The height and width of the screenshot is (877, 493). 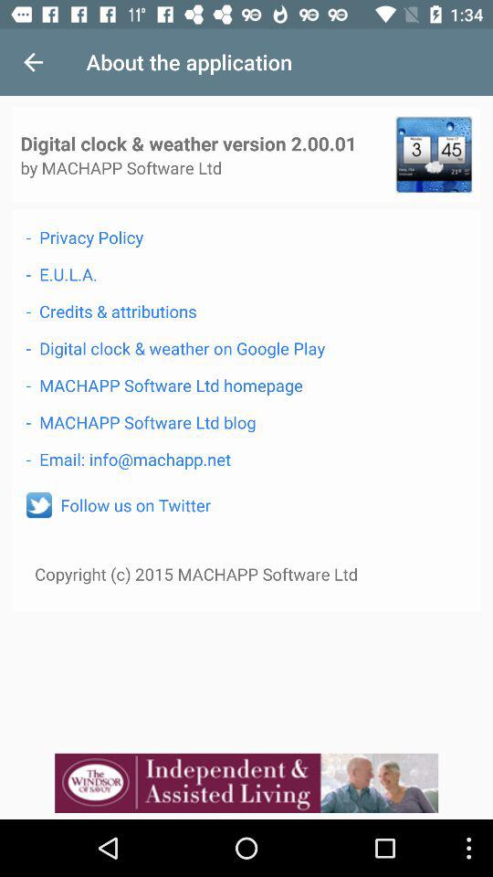 What do you see at coordinates (246, 783) in the screenshot?
I see `advertisement display` at bounding box center [246, 783].